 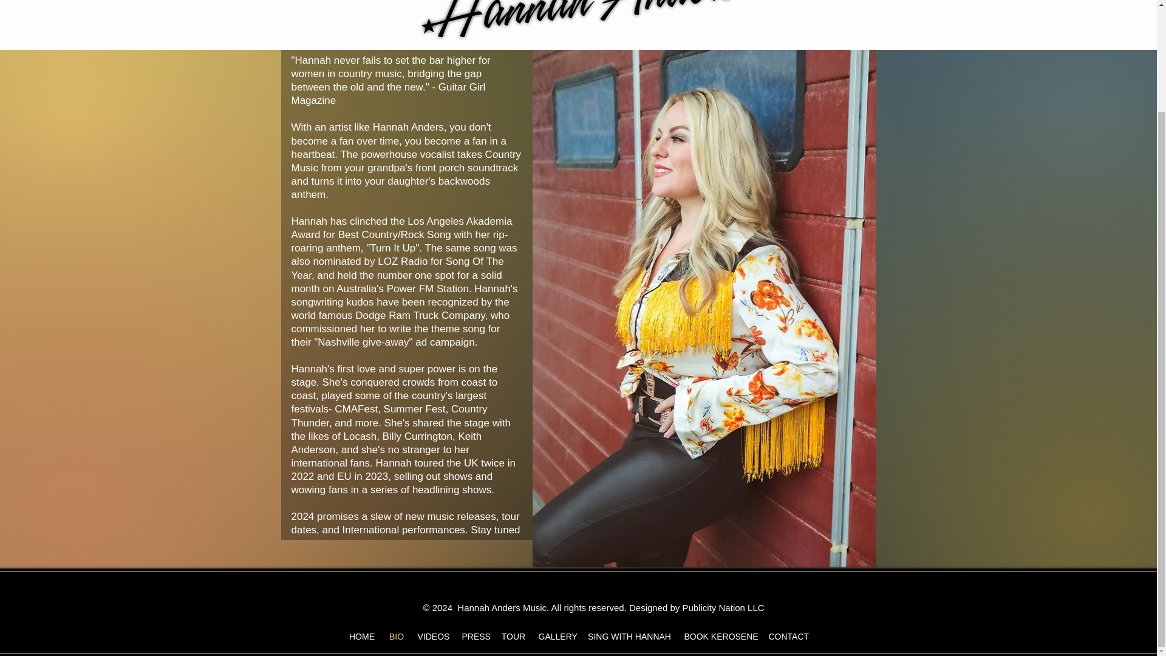 I want to click on CONTACT, so click(x=788, y=637).